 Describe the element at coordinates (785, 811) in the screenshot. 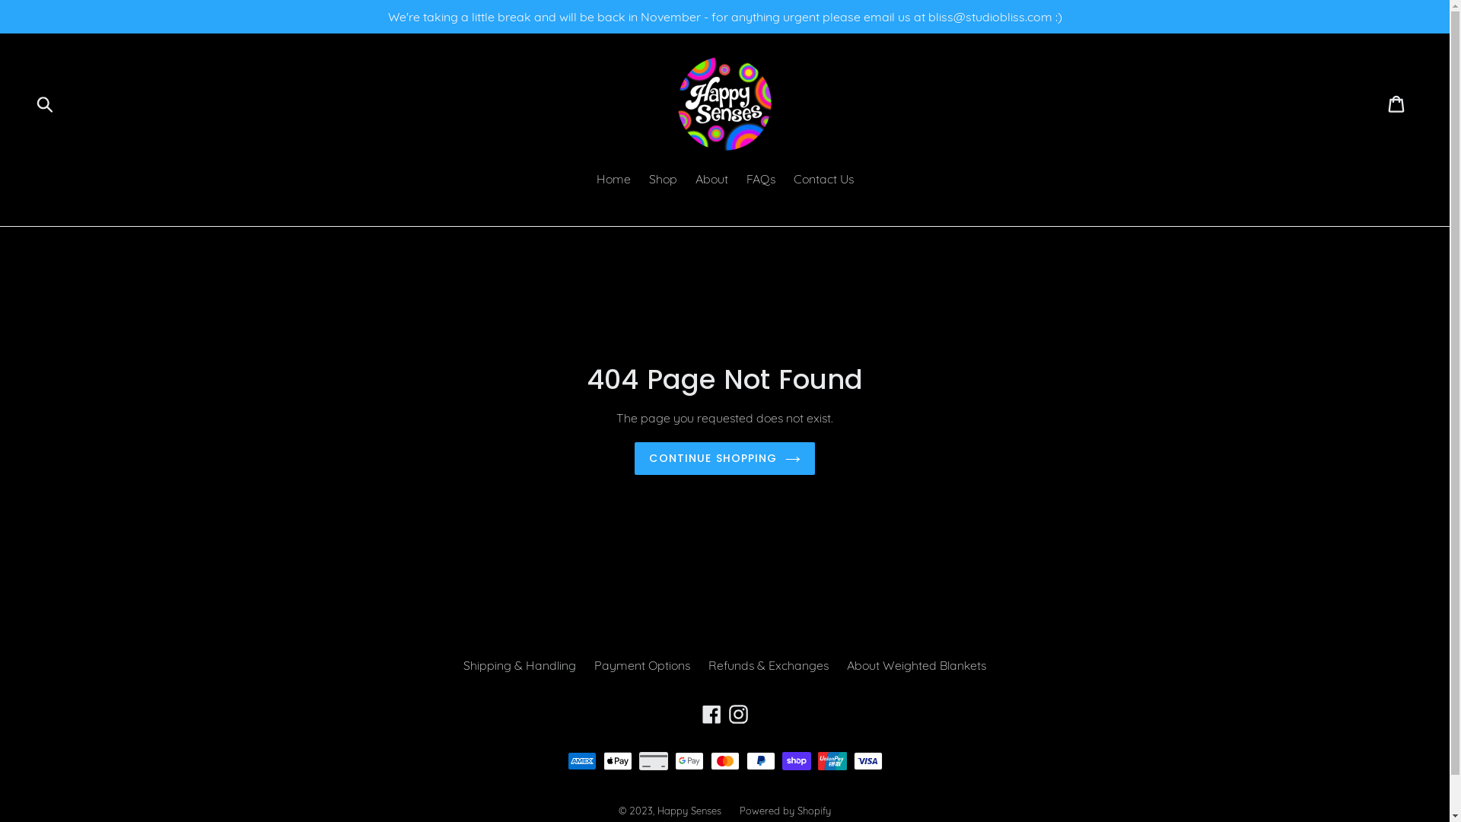

I see `Powered by Shopify` at that location.